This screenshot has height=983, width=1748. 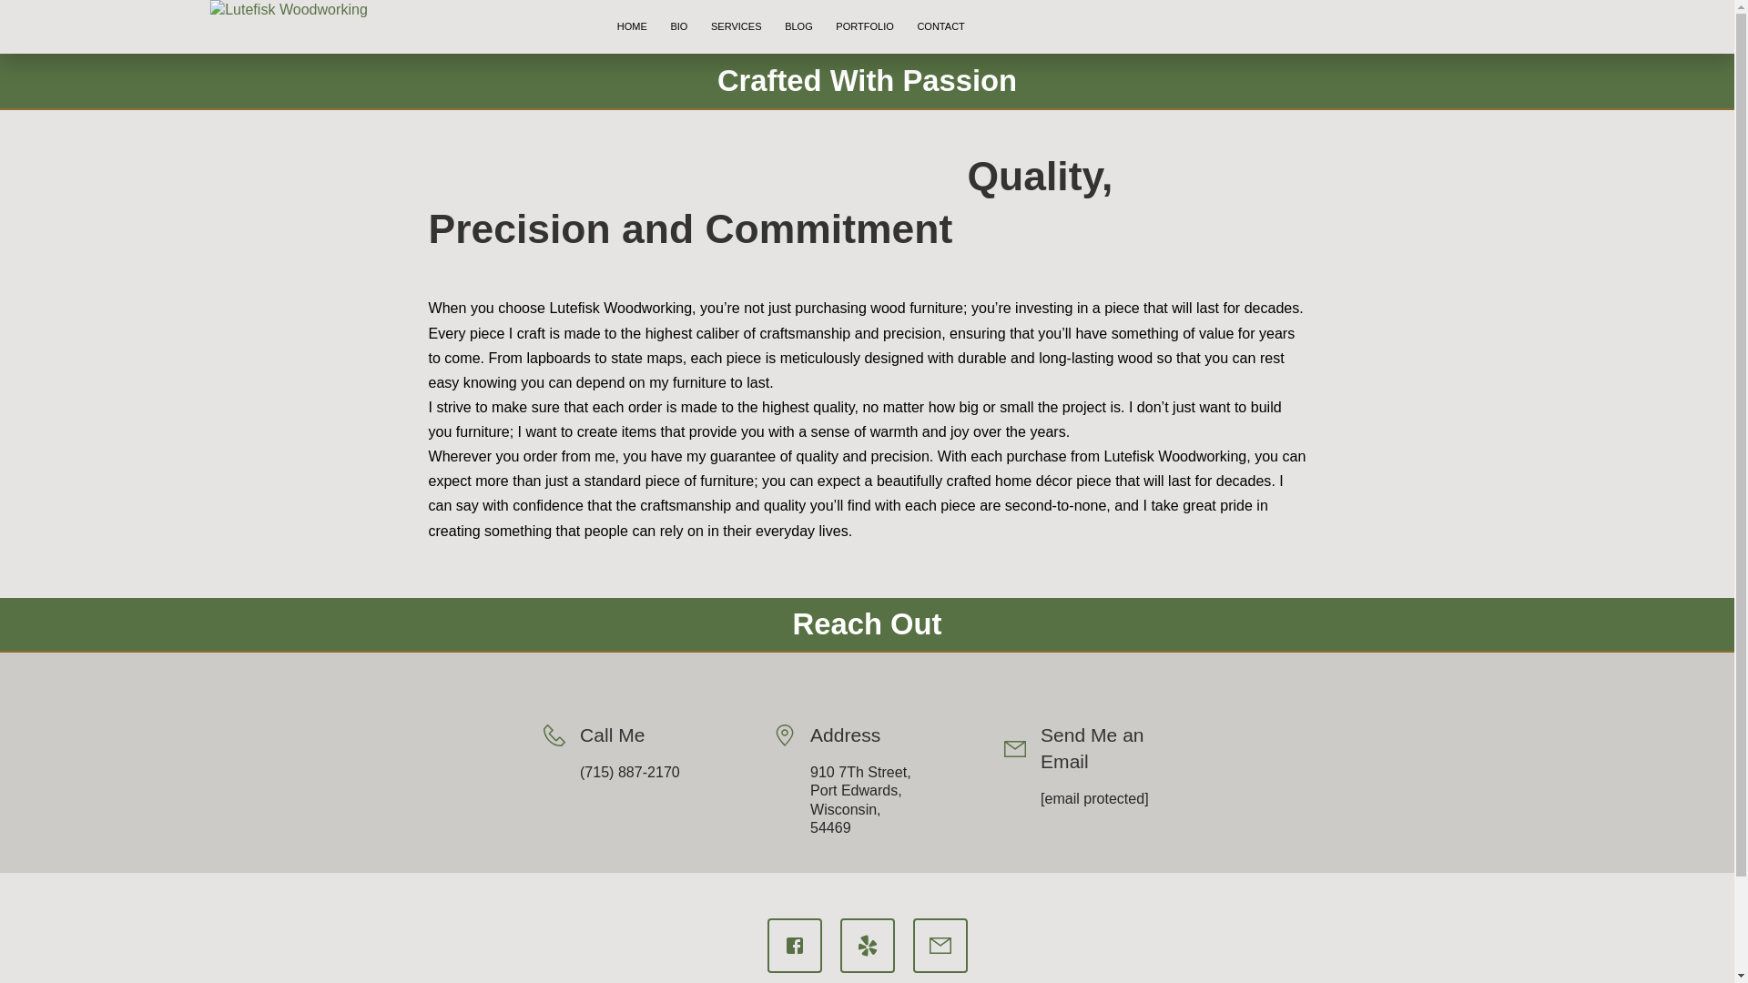 What do you see at coordinates (798, 27) in the screenshot?
I see `BLOG` at bounding box center [798, 27].